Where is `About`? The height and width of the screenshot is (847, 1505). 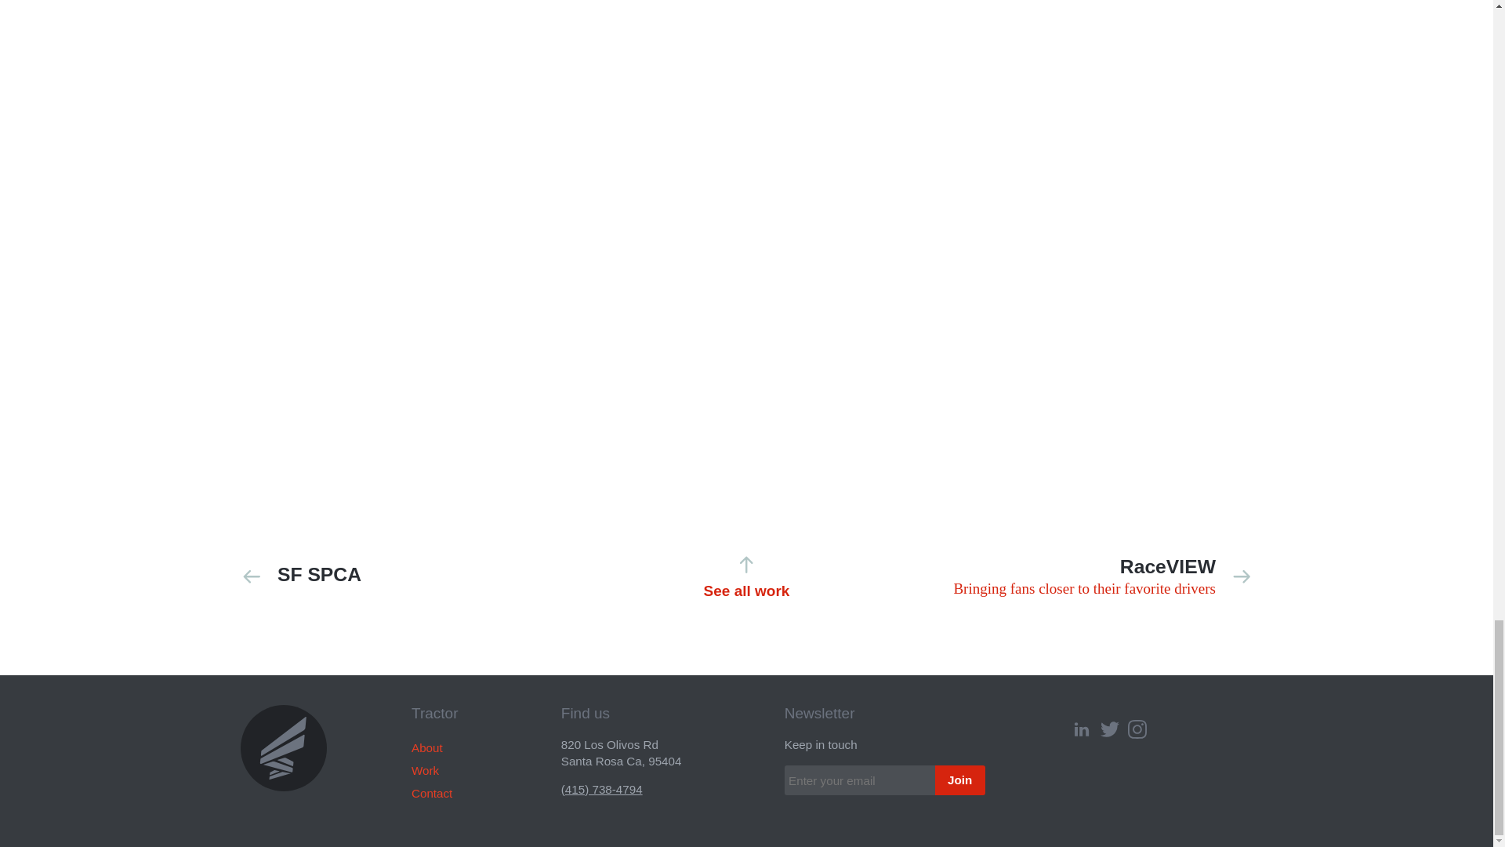
About is located at coordinates (746, 576).